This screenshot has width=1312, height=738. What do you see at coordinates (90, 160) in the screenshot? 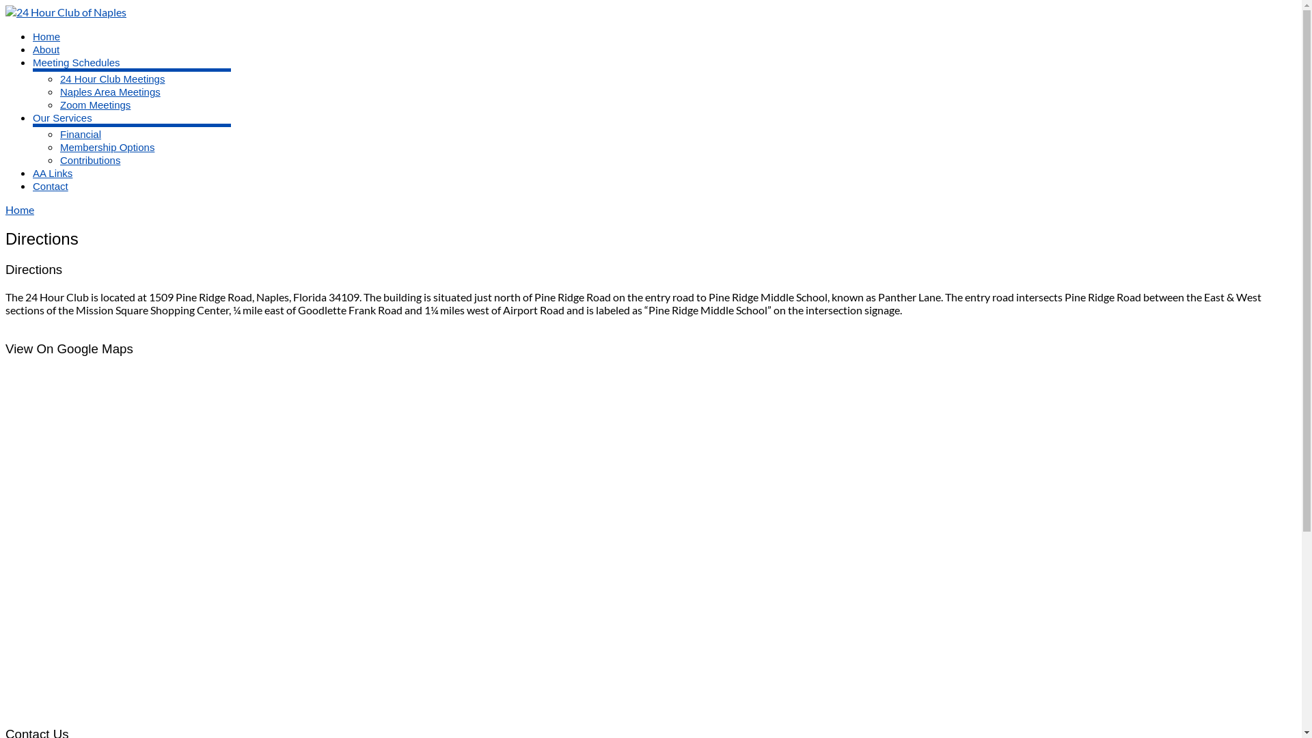
I see `Contributions` at bounding box center [90, 160].